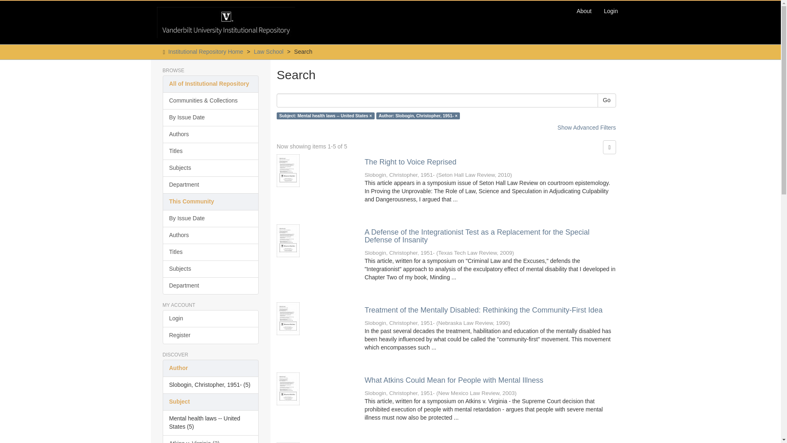  Describe the element at coordinates (210, 84) in the screenshot. I see `All of Institutional Repository` at that location.